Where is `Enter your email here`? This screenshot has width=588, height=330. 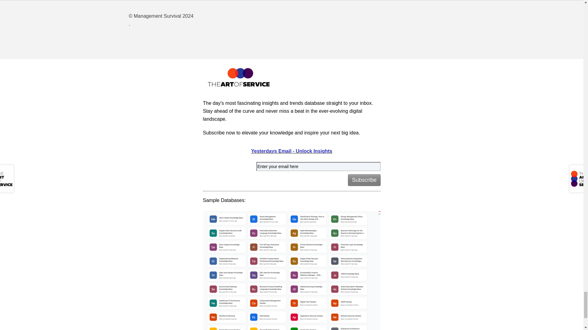 Enter your email here is located at coordinates (318, 167).